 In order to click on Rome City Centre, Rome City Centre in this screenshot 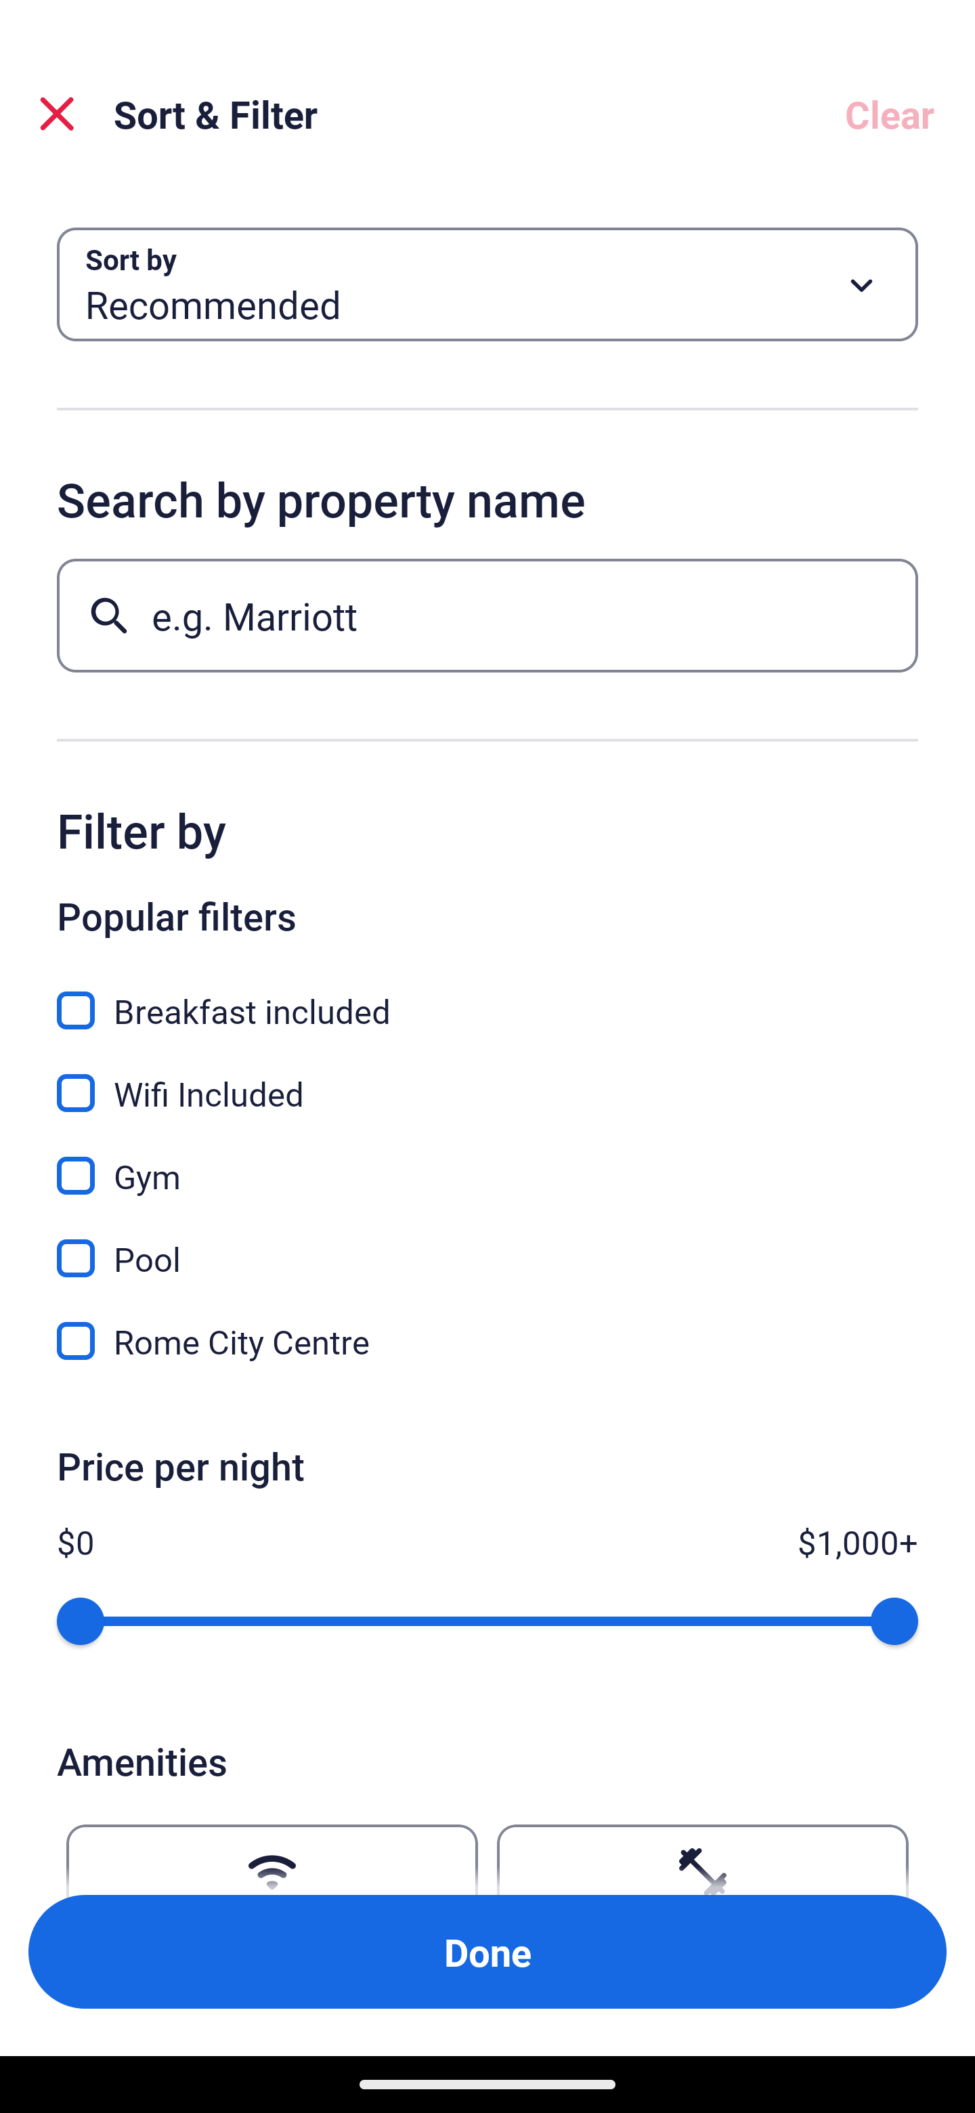, I will do `click(487, 1341)`.